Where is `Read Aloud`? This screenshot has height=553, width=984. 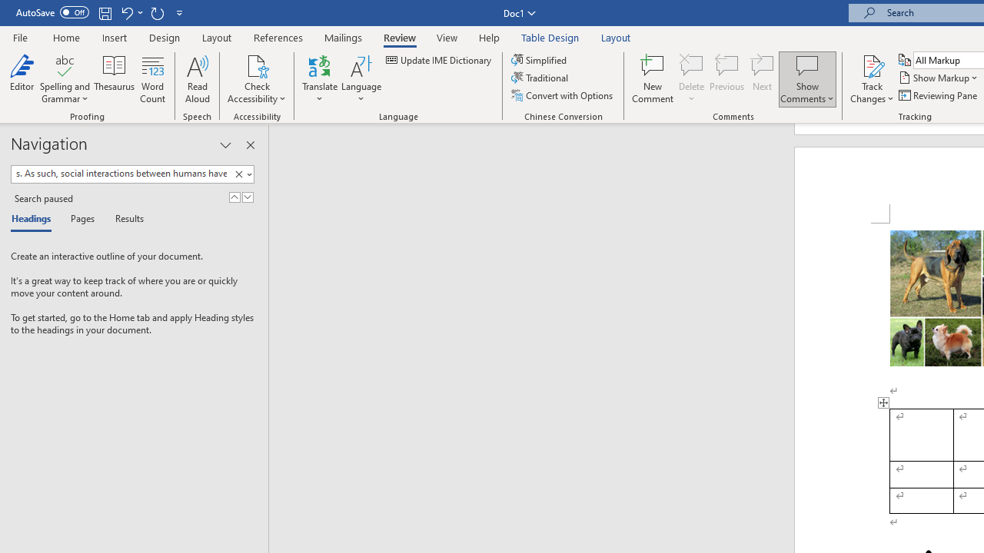 Read Aloud is located at coordinates (197, 78).